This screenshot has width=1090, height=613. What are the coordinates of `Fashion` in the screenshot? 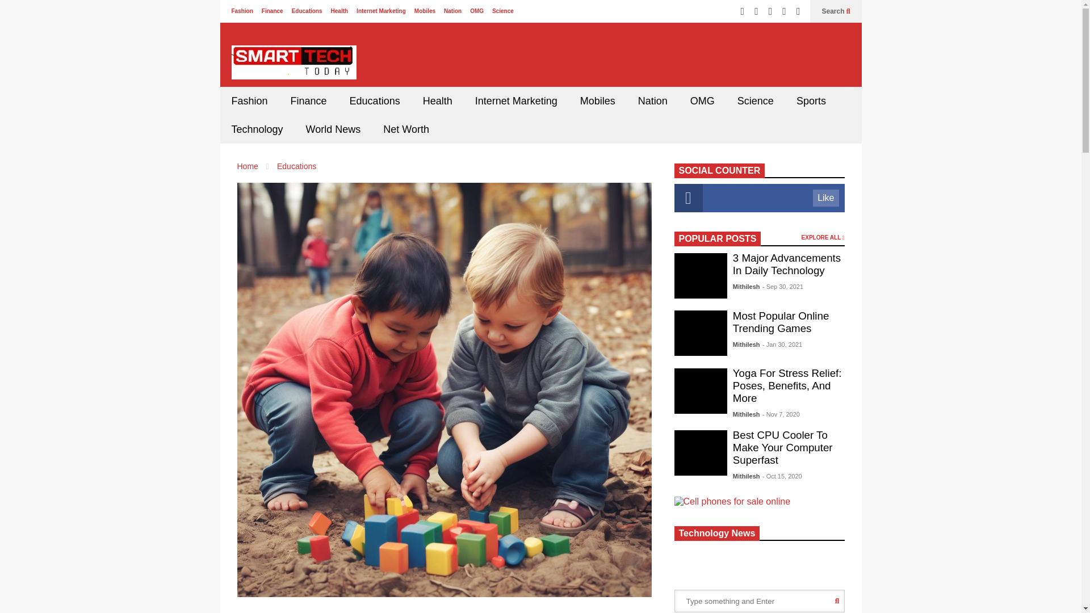 It's located at (249, 101).